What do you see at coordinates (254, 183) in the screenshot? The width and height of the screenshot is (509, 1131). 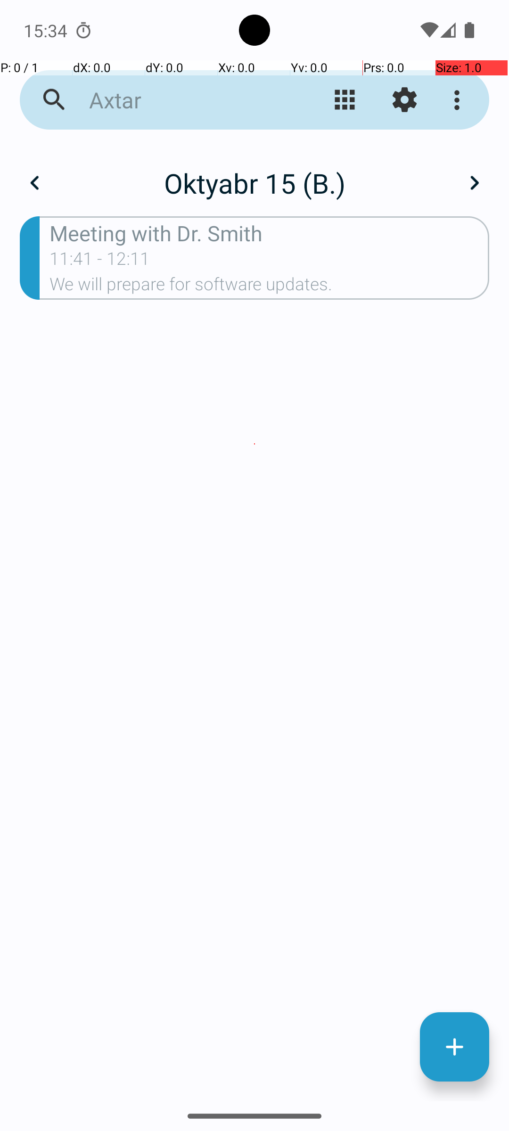 I see `Oktyabr 15 (B.)` at bounding box center [254, 183].